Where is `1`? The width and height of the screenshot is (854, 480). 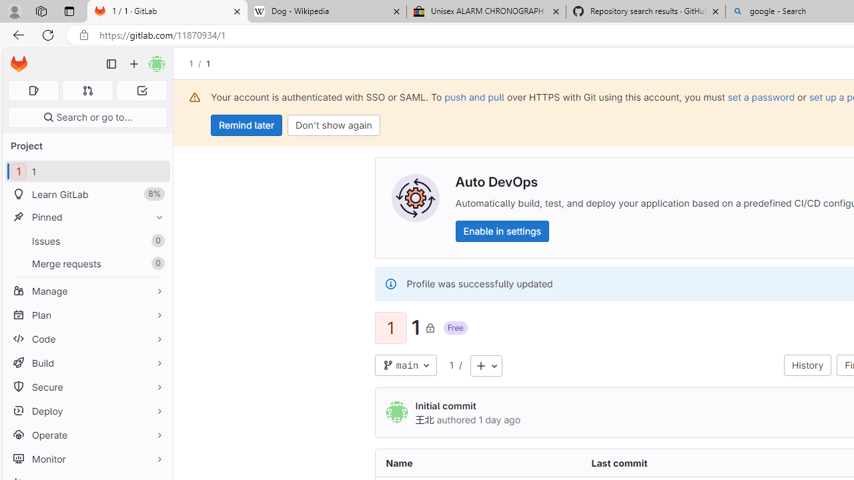 1 is located at coordinates (451, 365).